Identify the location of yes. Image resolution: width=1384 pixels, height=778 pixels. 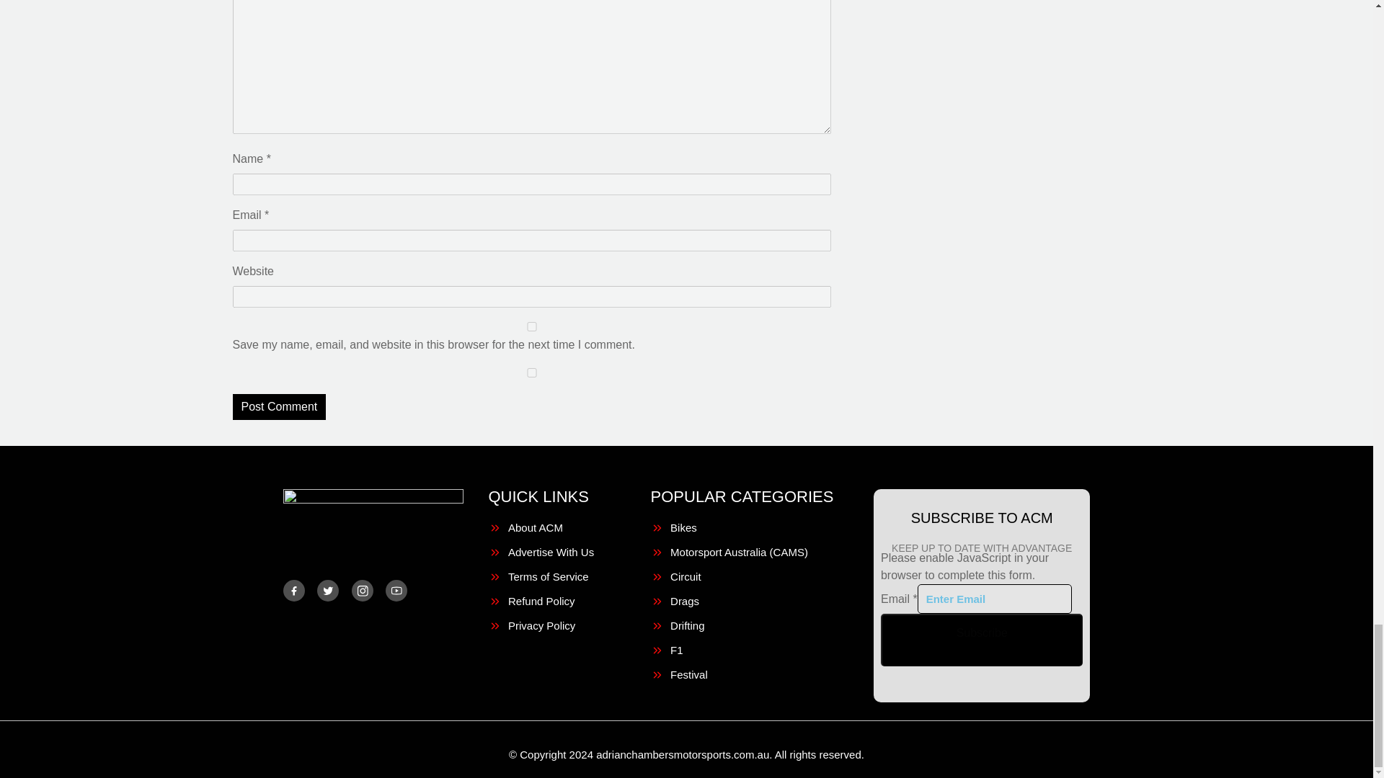
(531, 327).